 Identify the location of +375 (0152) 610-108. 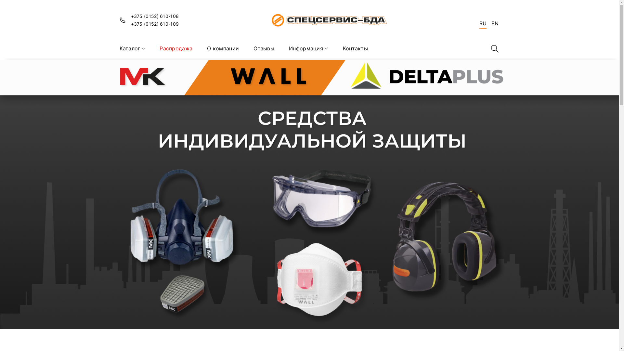
(155, 16).